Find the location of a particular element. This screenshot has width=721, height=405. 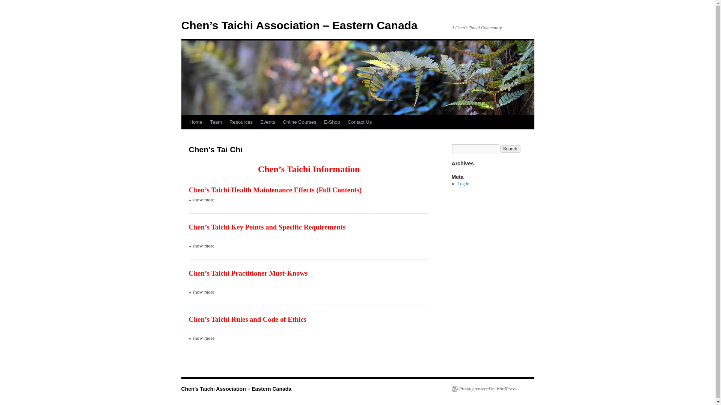

Events is located at coordinates (268, 122).